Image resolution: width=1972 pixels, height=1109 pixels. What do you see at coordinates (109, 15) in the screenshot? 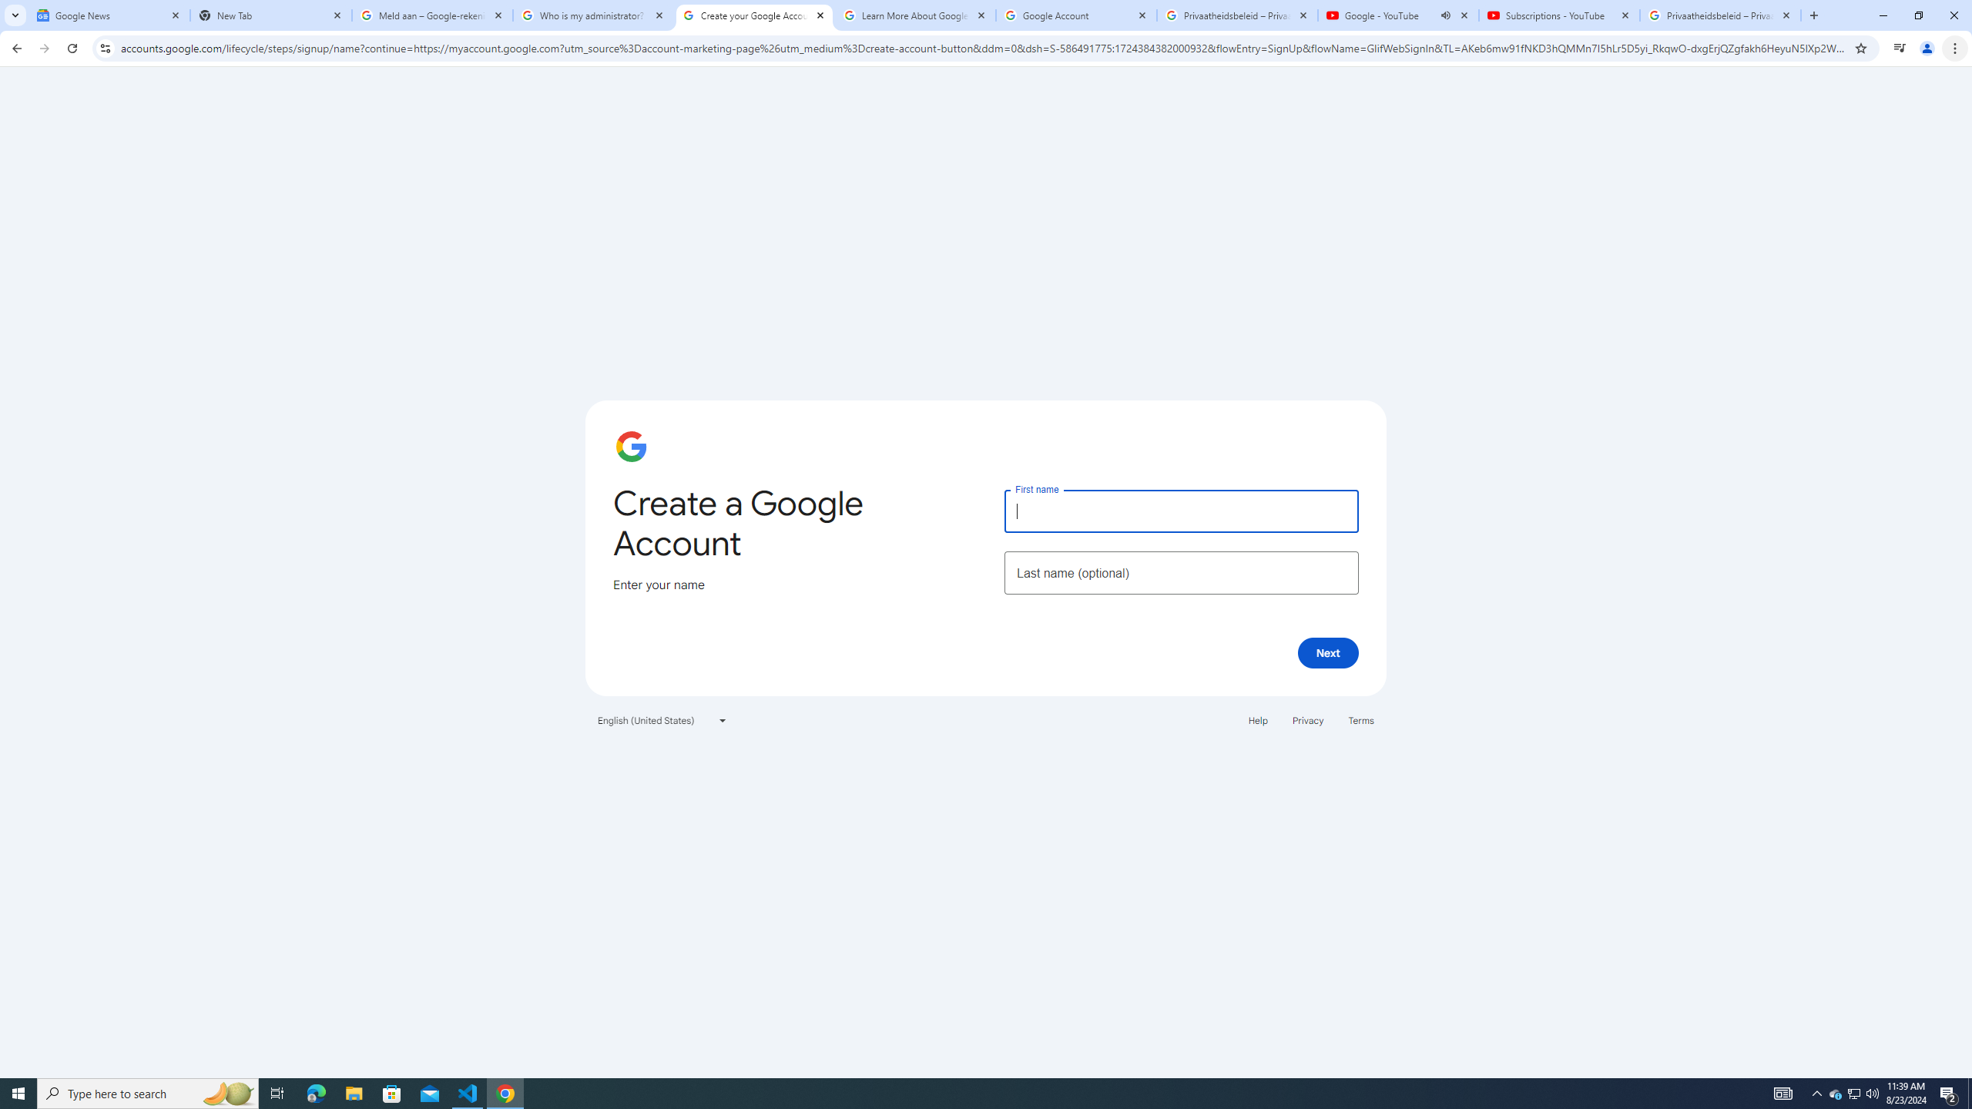
I see `Google News` at bounding box center [109, 15].